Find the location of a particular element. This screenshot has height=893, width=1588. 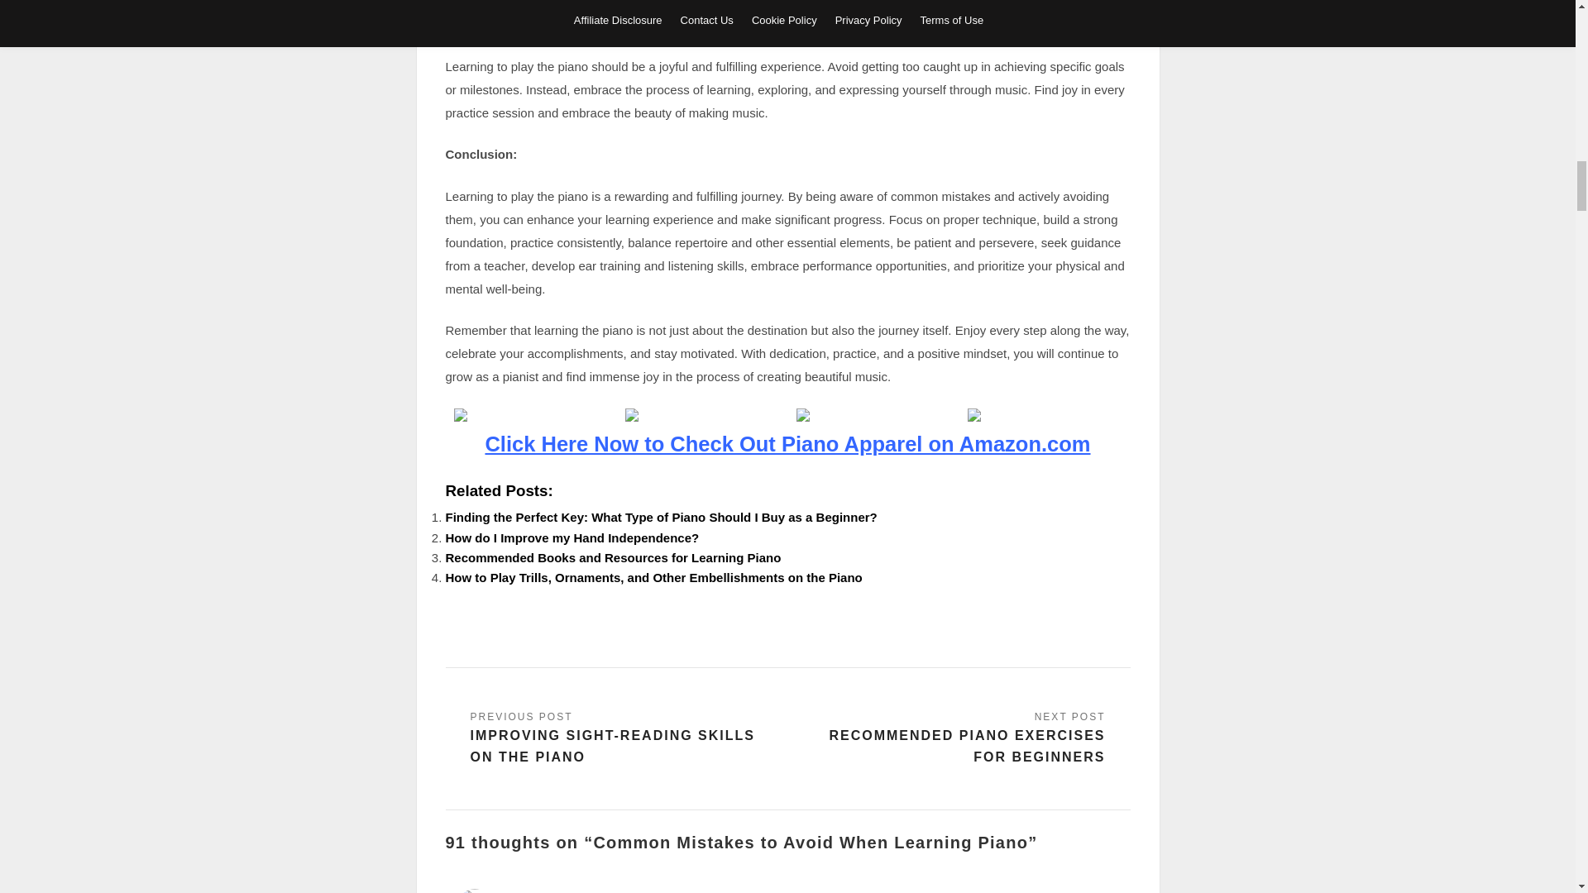

IMPROVING SIGHT-READING SKILLS ON THE PIANO is located at coordinates (619, 739).